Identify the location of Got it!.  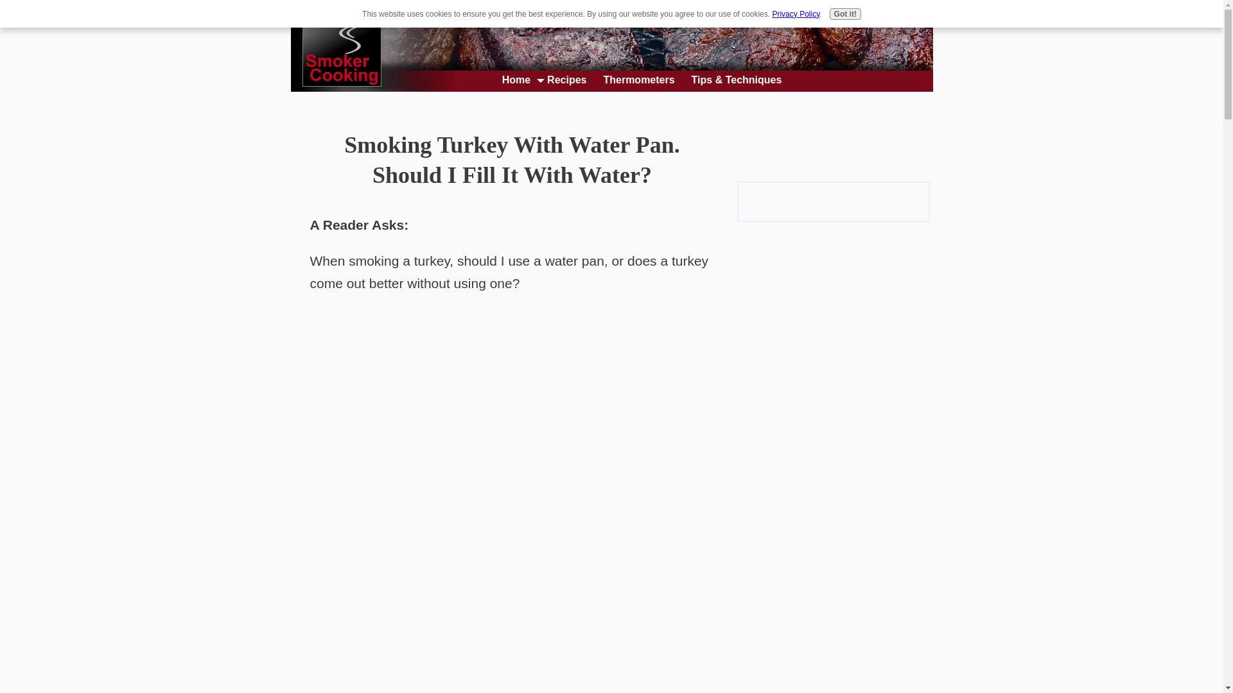
(845, 14).